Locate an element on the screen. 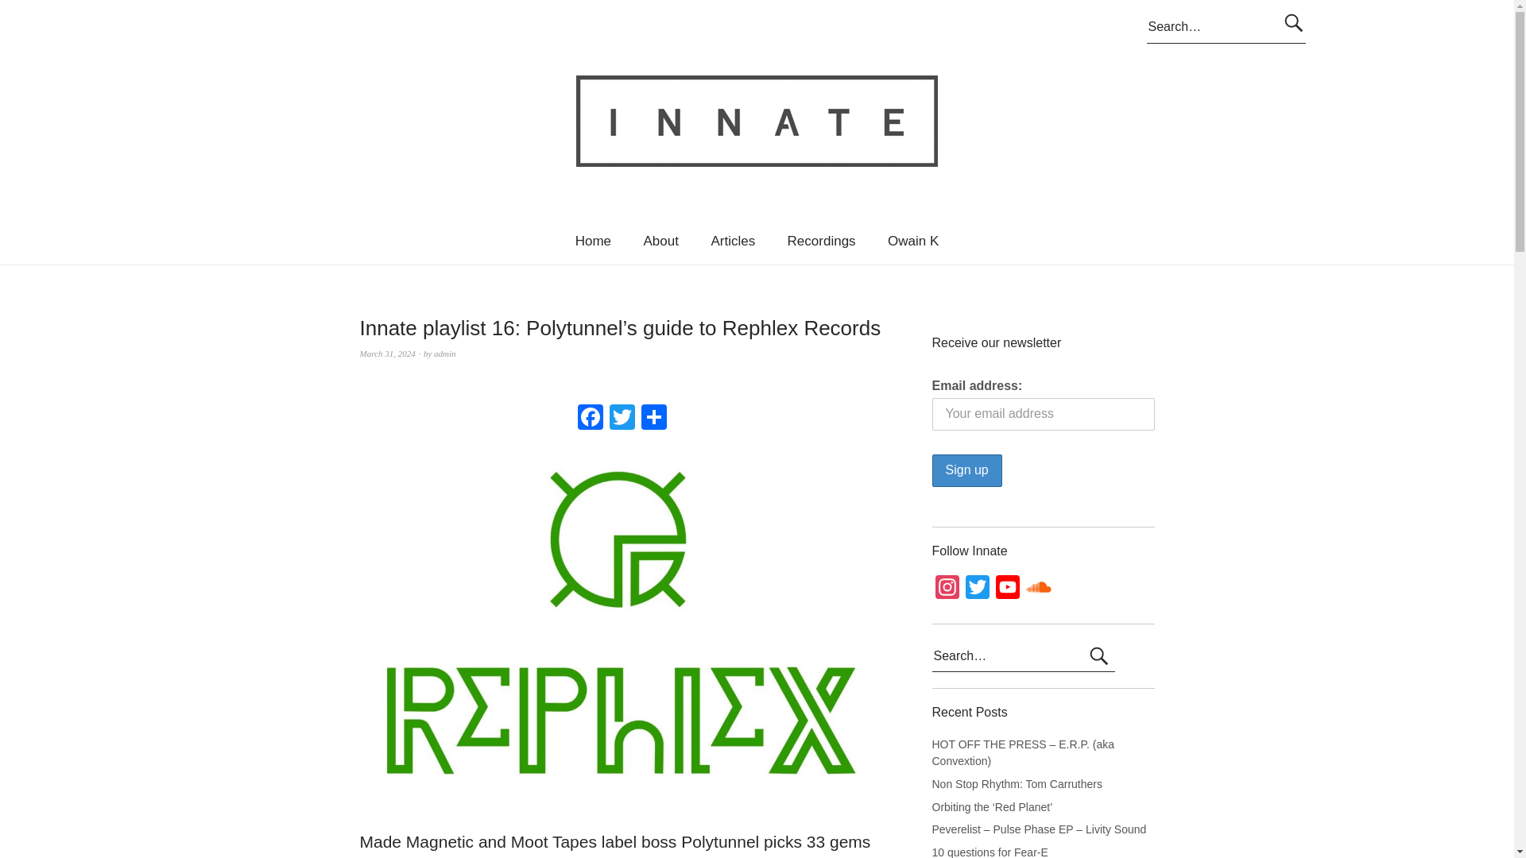  Twitter is located at coordinates (976, 590).